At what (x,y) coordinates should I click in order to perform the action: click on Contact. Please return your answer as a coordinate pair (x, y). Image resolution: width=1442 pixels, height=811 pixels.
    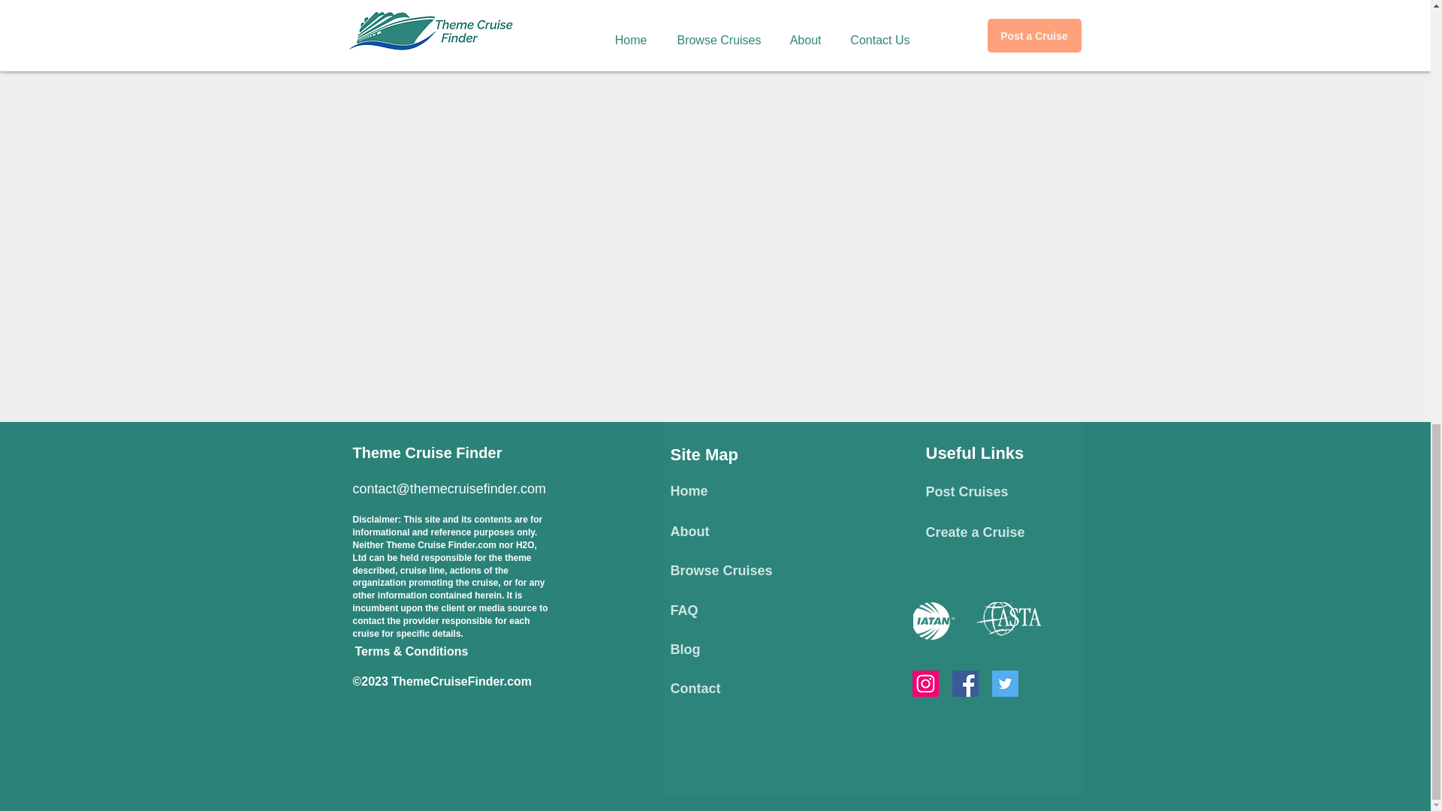
    Looking at the image, I should click on (695, 688).